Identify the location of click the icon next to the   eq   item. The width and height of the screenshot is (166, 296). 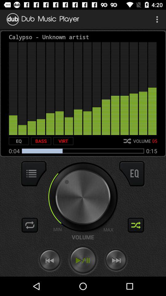
(41, 141).